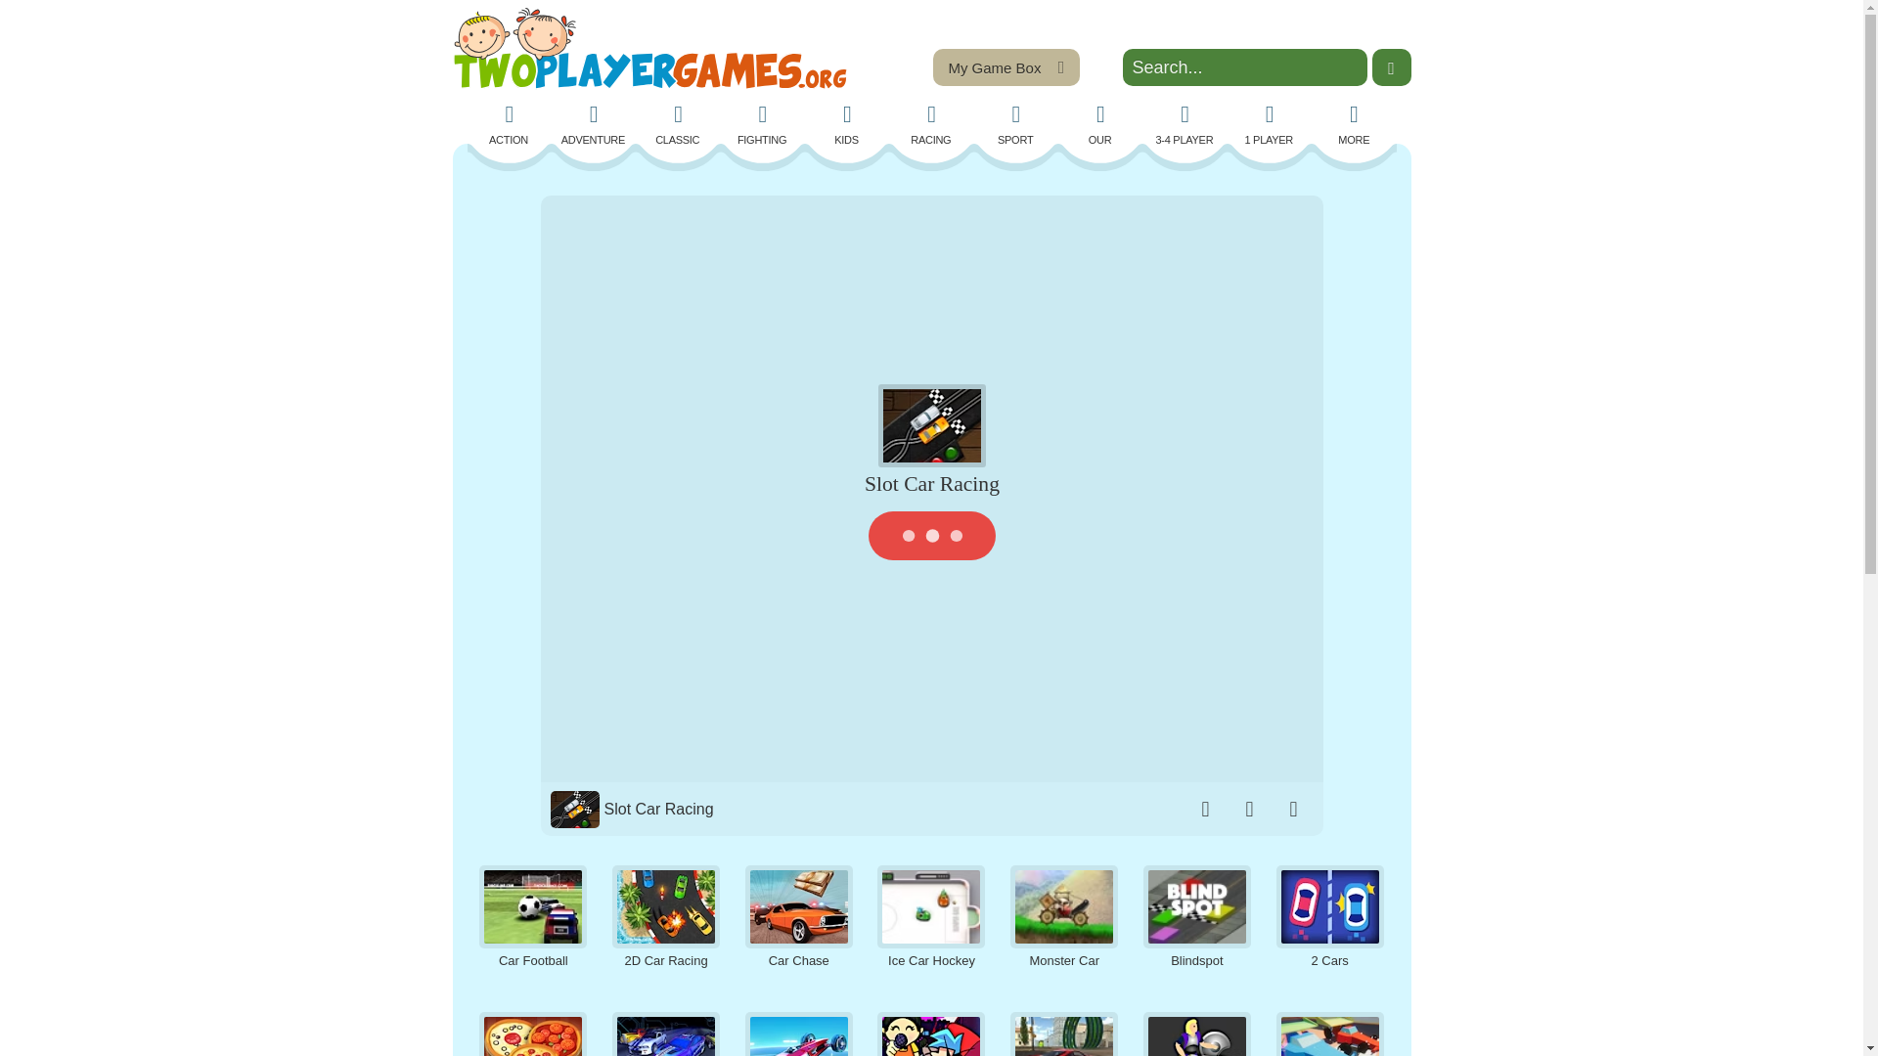 The width and height of the screenshot is (1878, 1056). I want to click on RACING, so click(930, 125).